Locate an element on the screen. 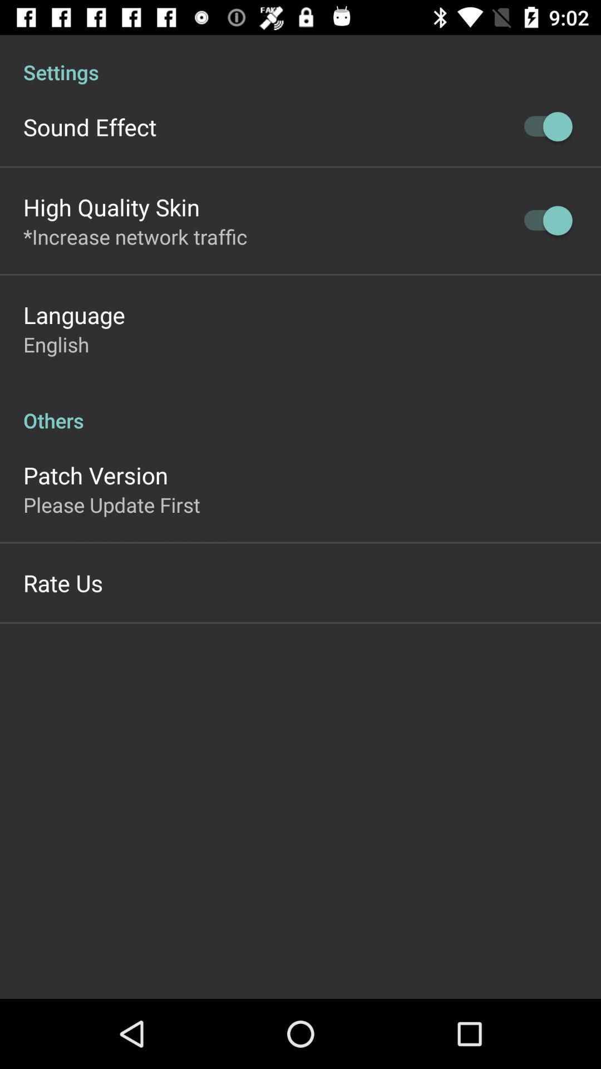 The width and height of the screenshot is (601, 1069). jump to the patch version is located at coordinates (96, 475).